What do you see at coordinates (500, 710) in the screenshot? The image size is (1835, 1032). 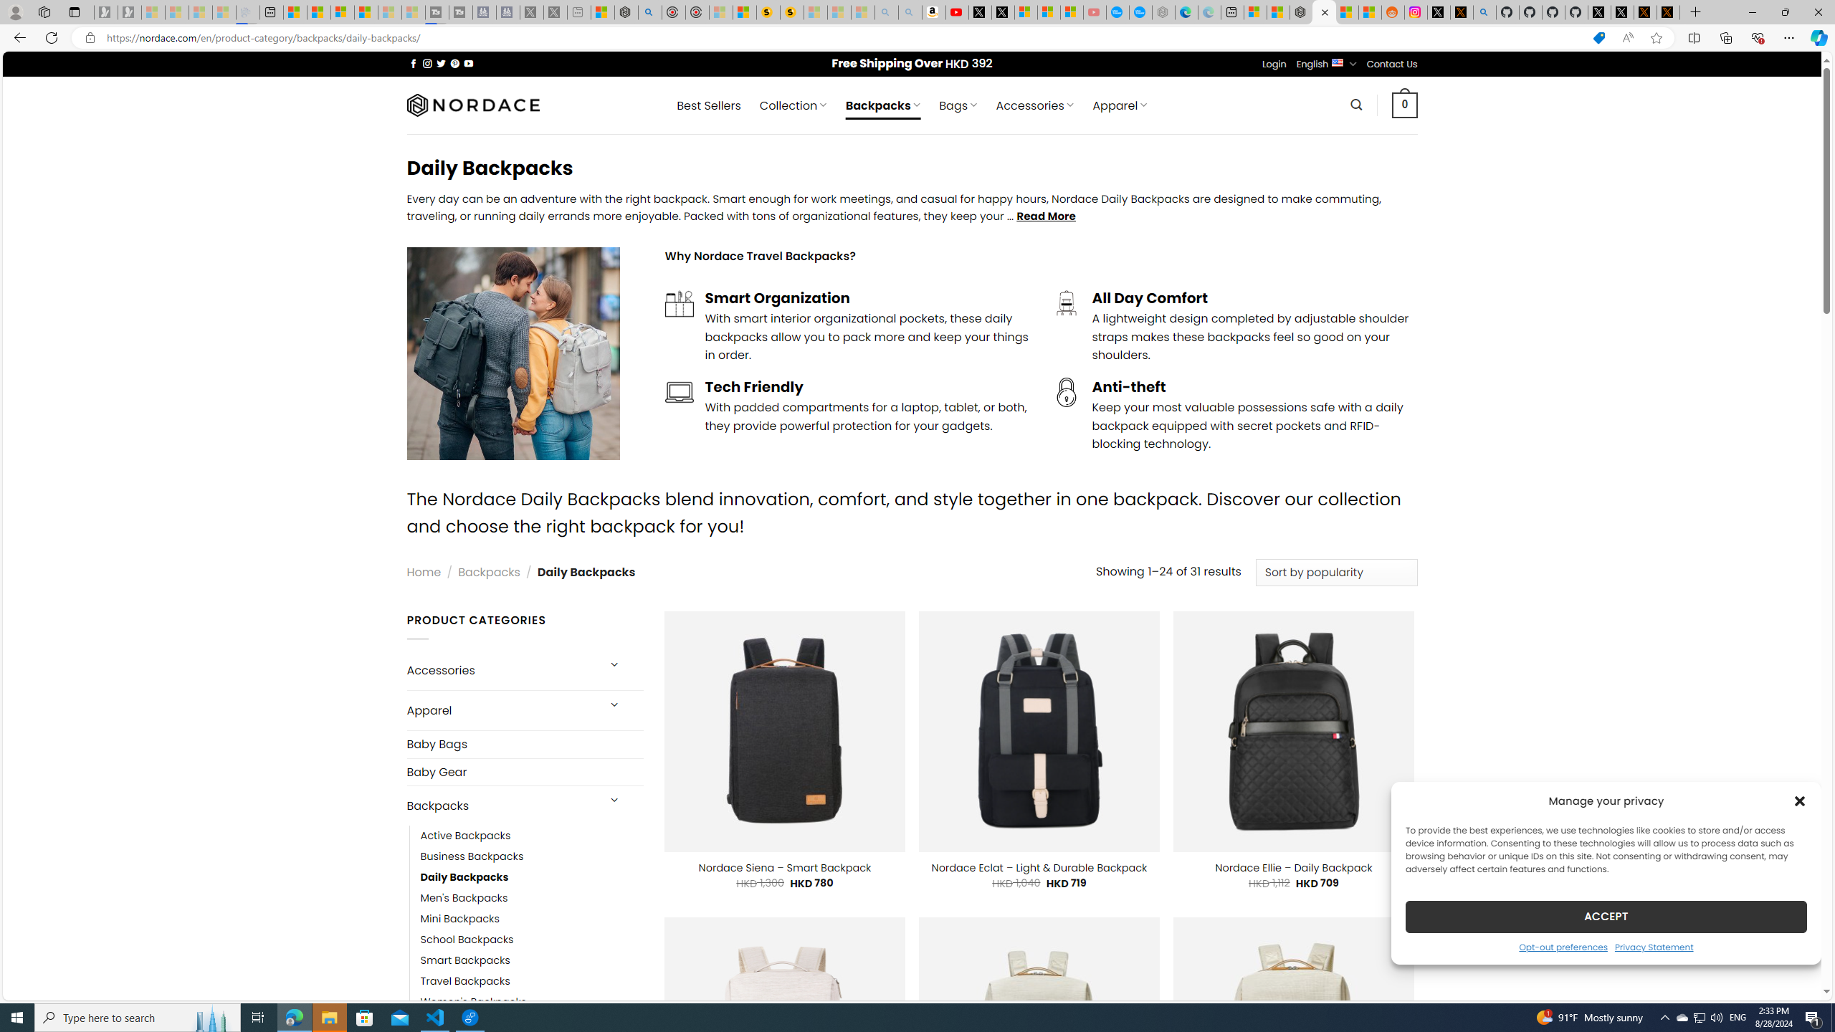 I see `Apparel` at bounding box center [500, 710].